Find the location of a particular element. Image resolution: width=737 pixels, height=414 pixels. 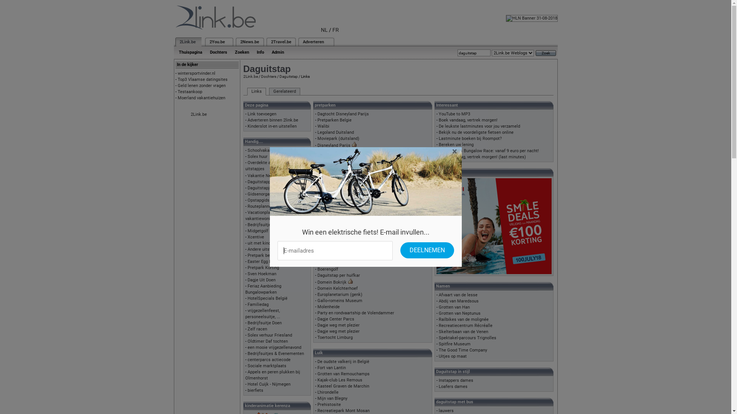

Midgetgolf is located at coordinates (258, 231).